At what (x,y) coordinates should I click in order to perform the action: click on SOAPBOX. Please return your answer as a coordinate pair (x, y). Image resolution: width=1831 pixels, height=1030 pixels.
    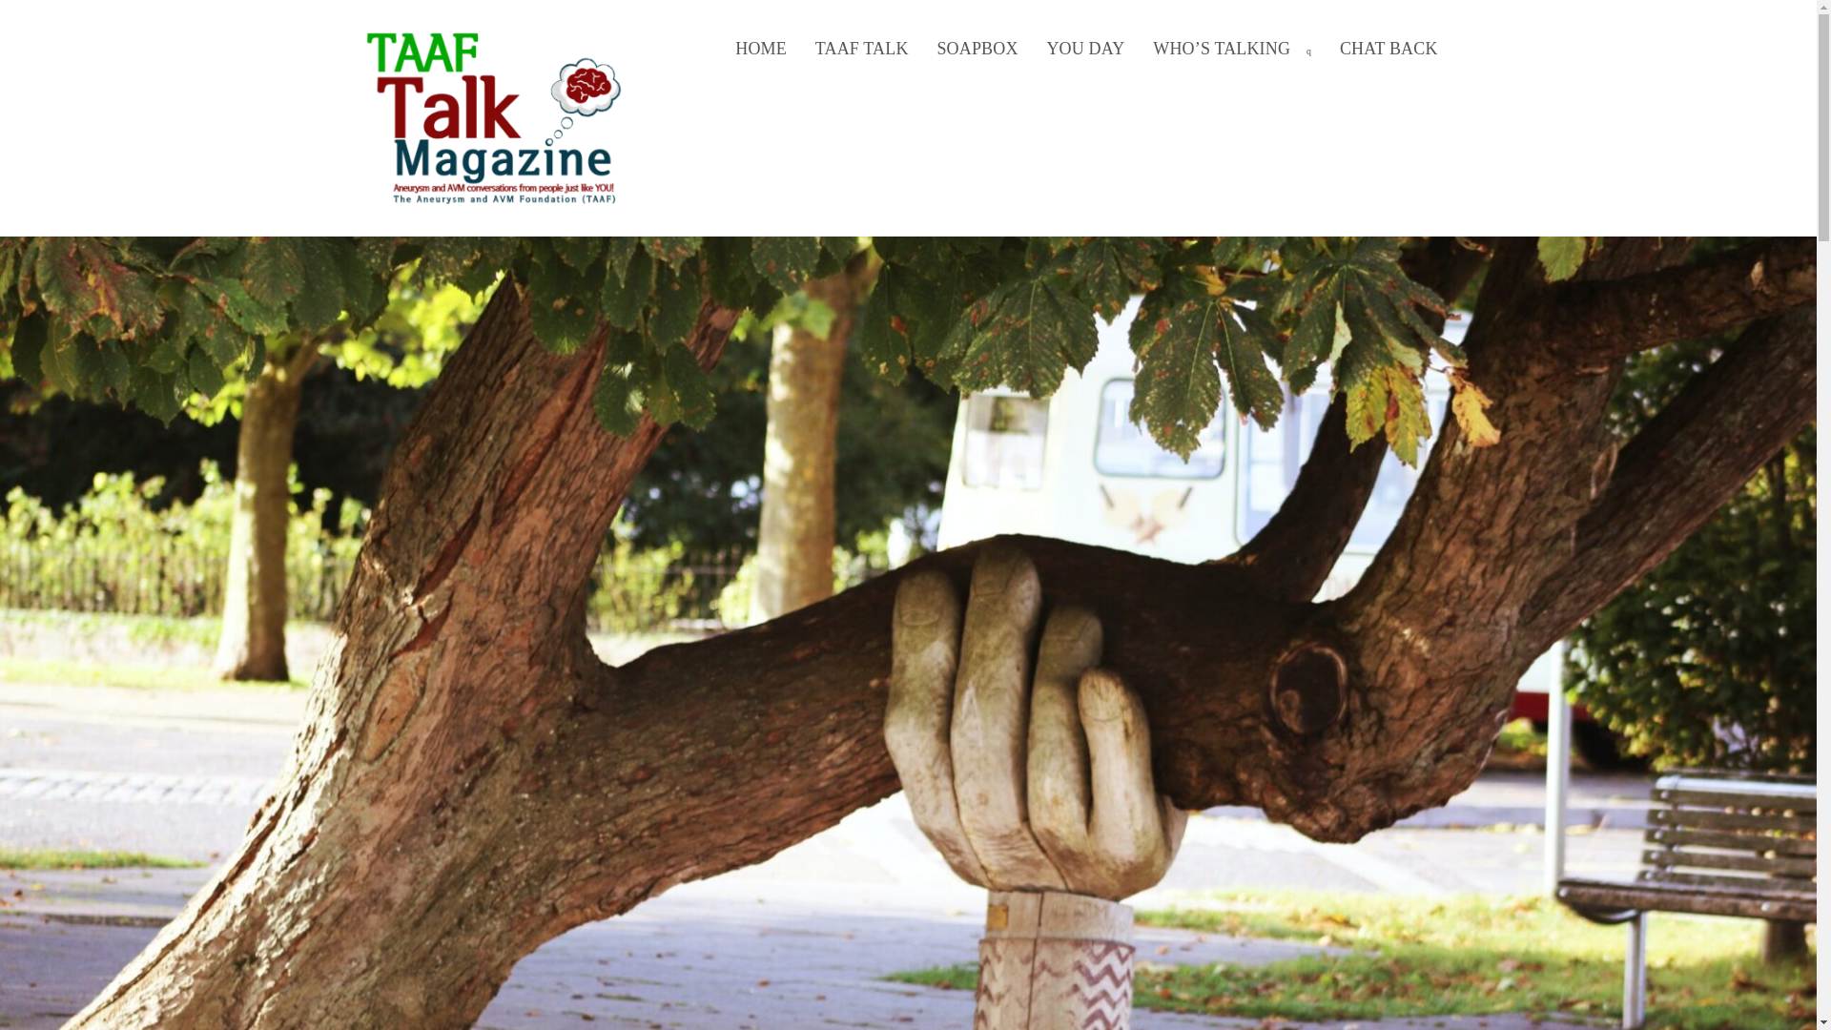
    Looking at the image, I should click on (977, 49).